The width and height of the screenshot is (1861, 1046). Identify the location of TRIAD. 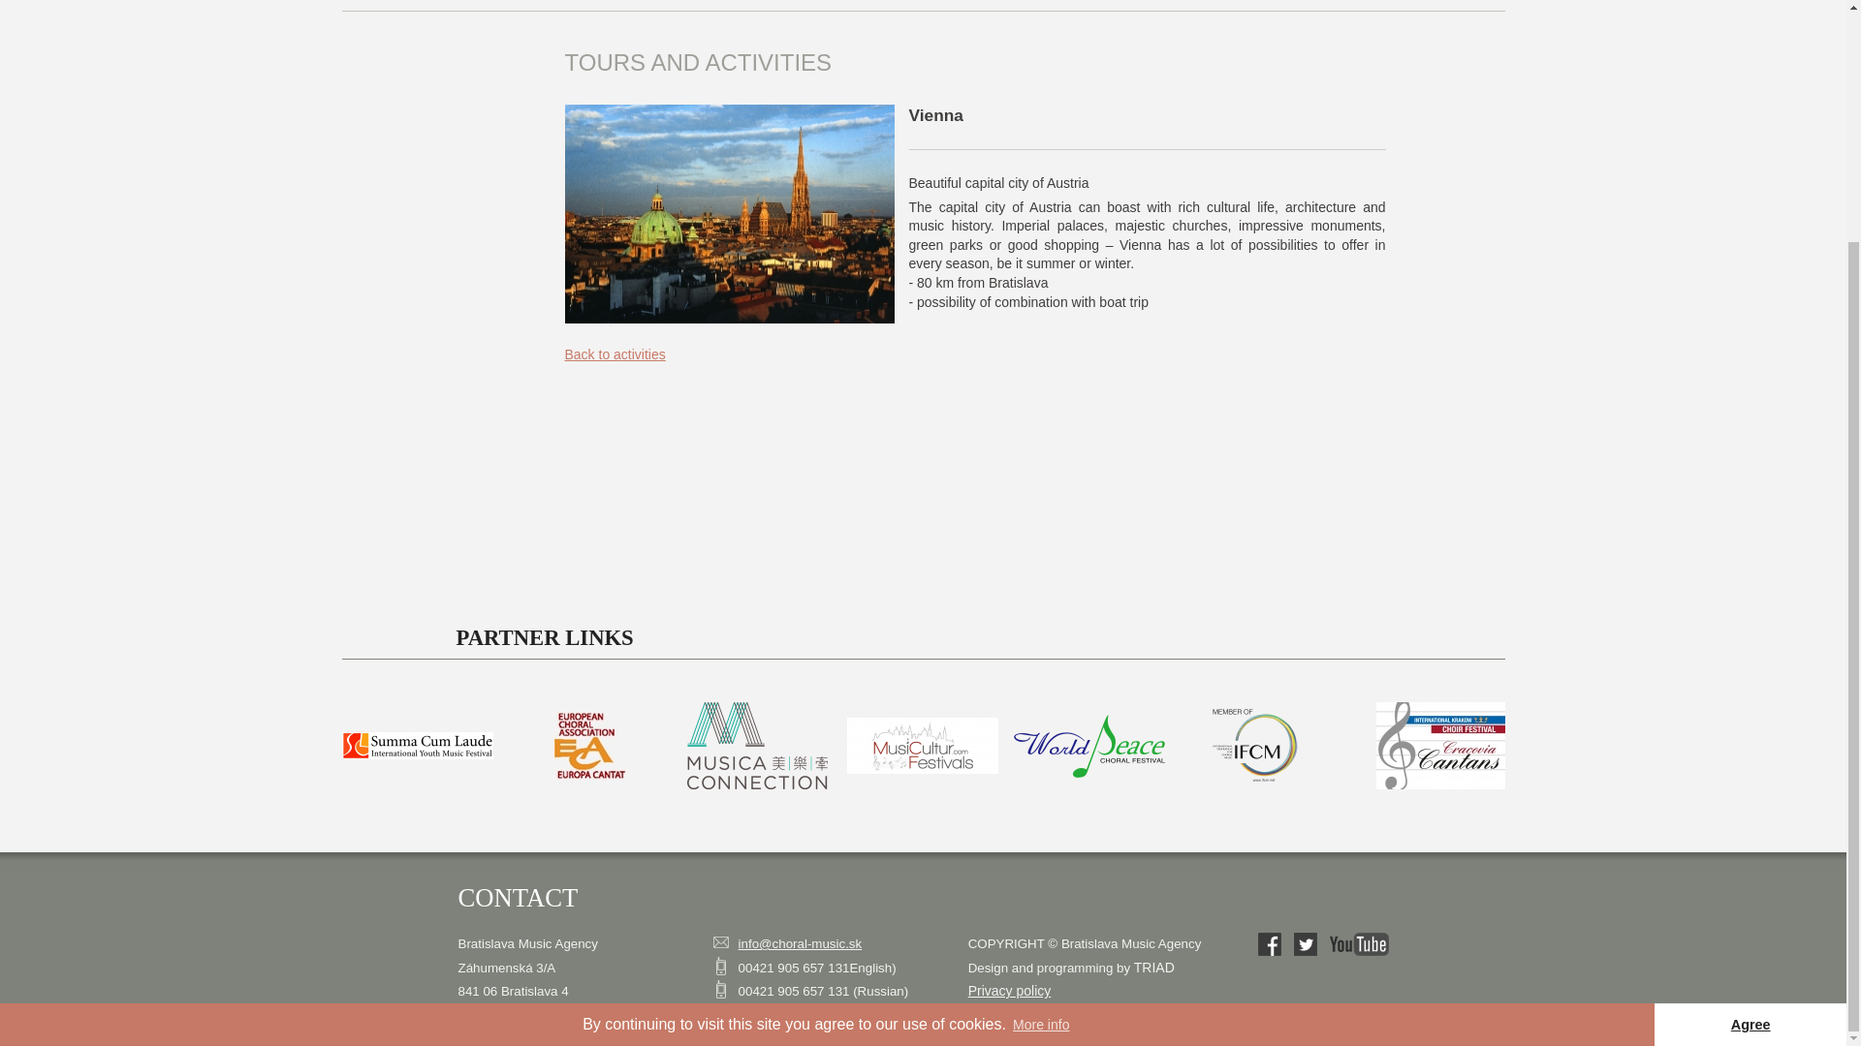
(1153, 967).